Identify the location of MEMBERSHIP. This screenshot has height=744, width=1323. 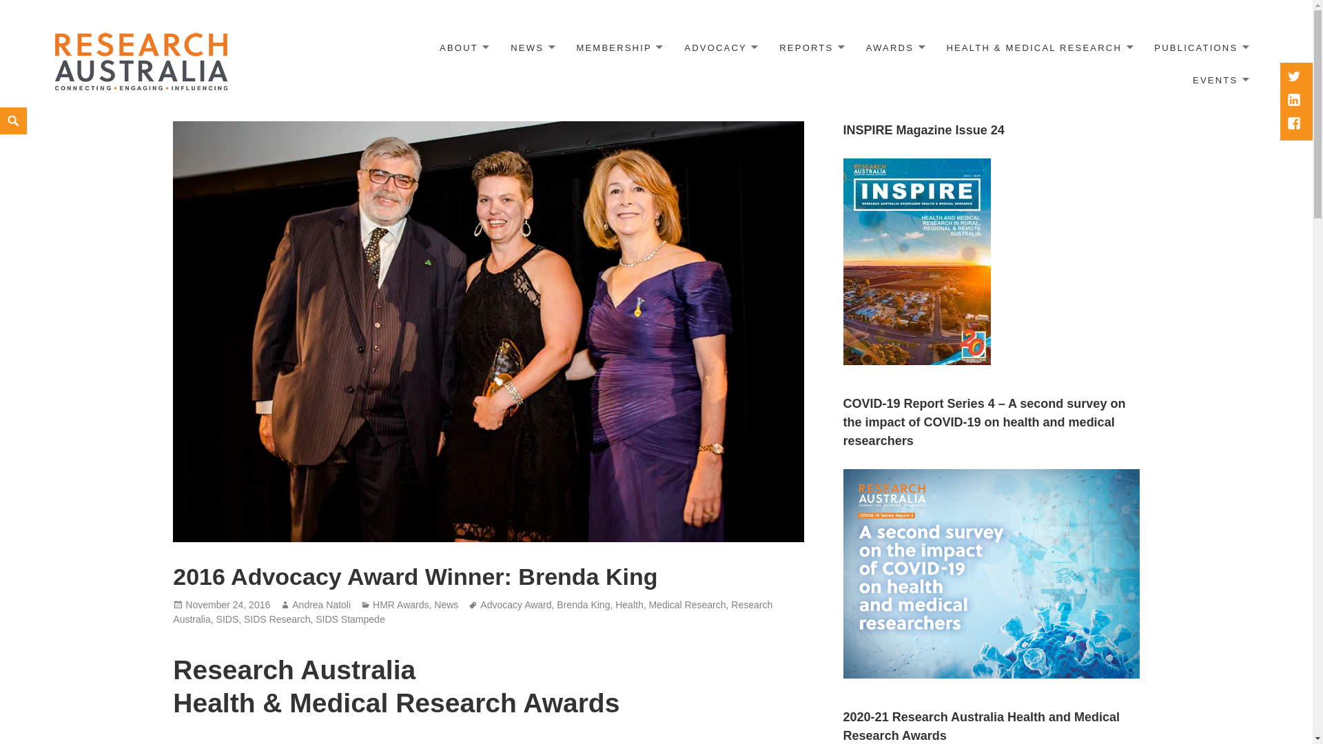
(618, 48).